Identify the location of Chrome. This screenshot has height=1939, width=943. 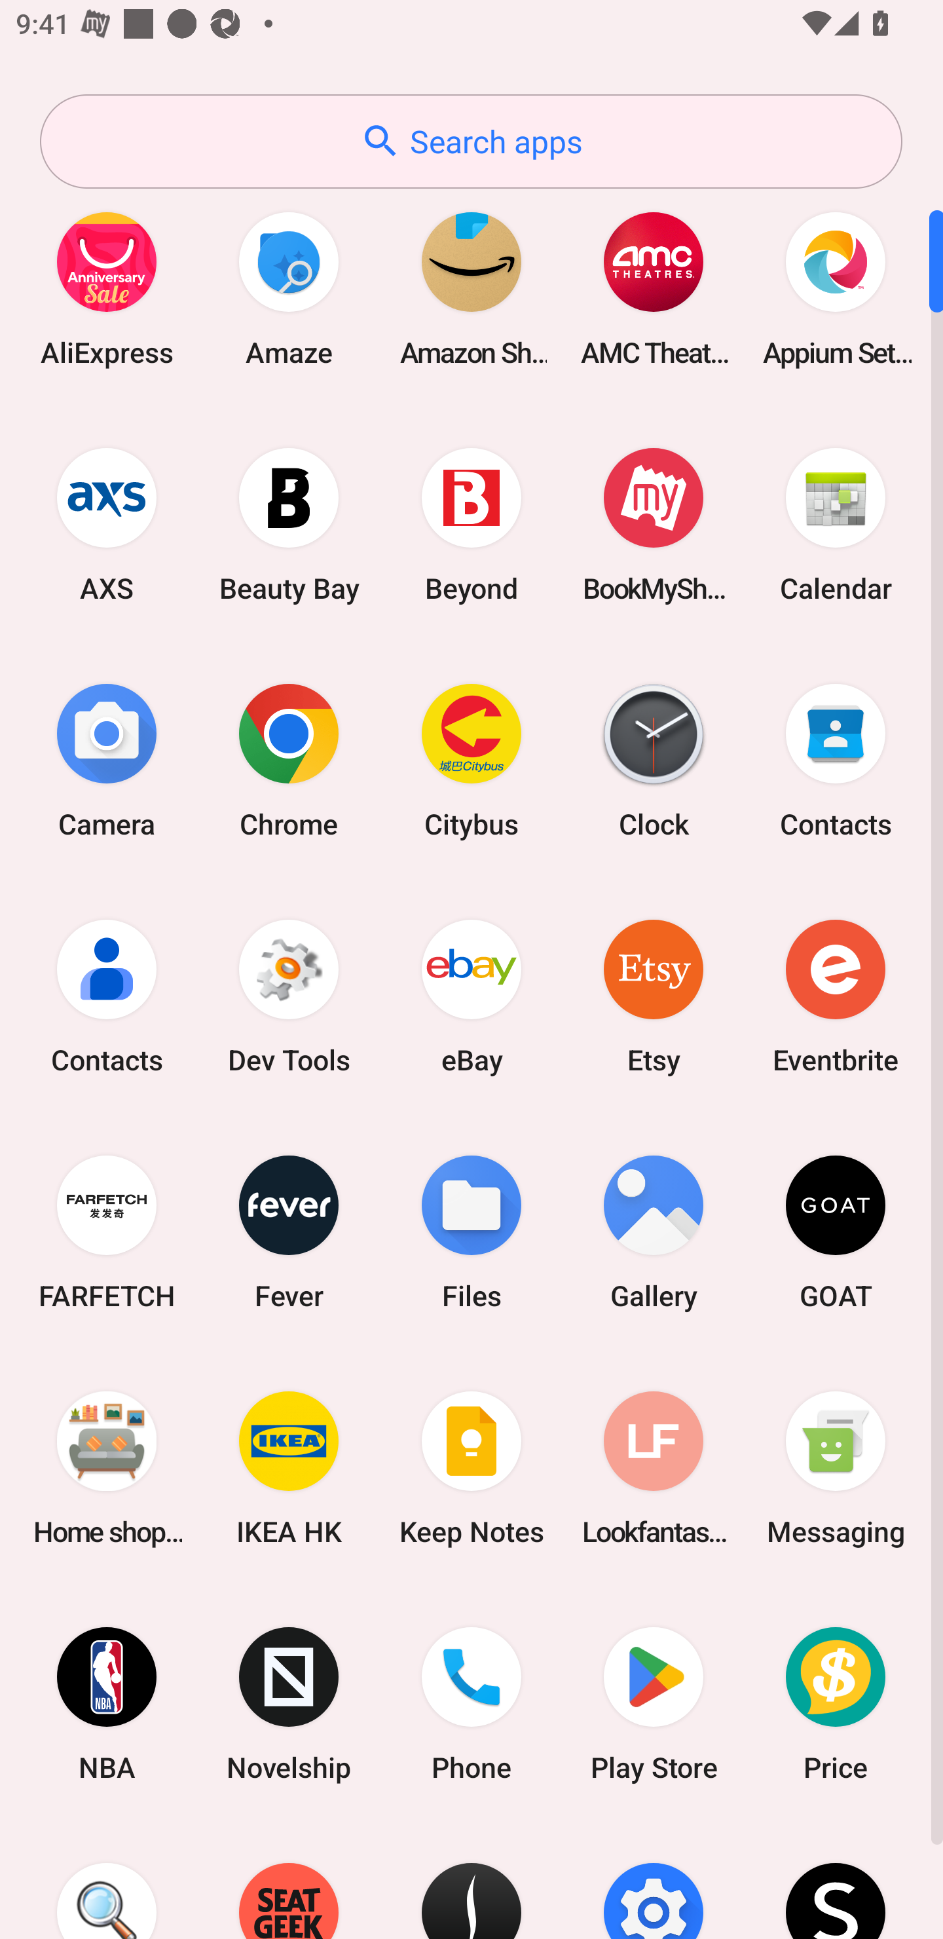
(289, 760).